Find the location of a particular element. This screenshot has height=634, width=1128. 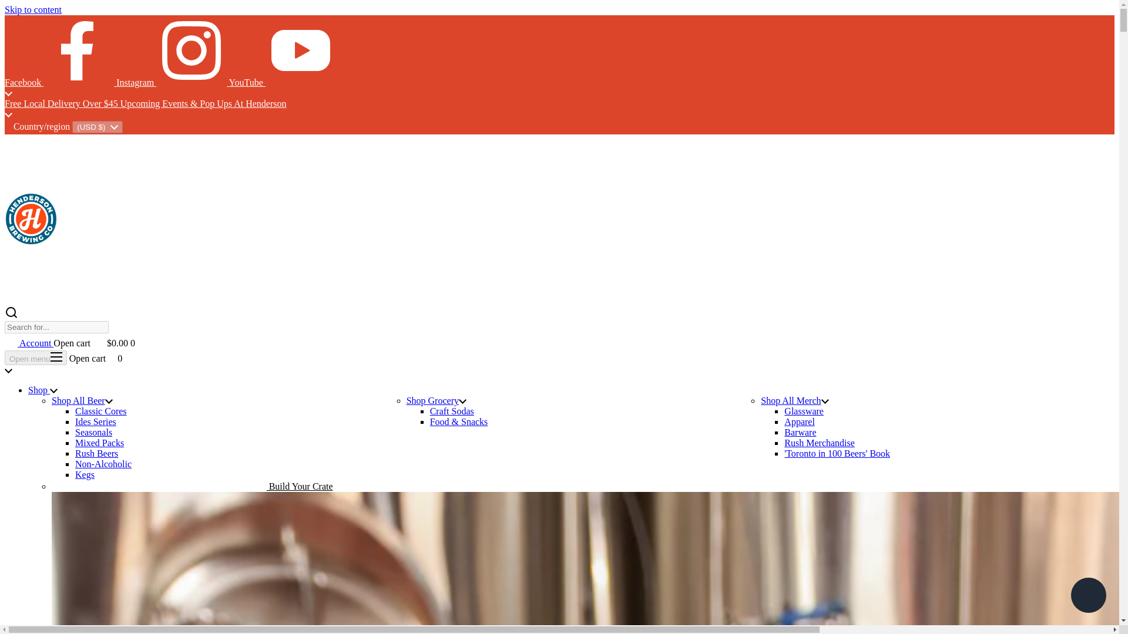

Classic Cores is located at coordinates (101, 411).